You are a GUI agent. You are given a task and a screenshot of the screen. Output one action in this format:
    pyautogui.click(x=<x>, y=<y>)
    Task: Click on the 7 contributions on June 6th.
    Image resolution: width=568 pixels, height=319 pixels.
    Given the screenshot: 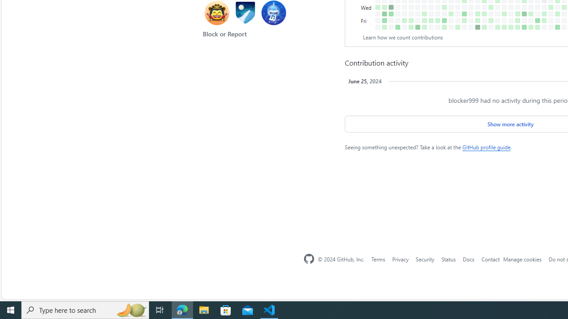 What is the action you would take?
    pyautogui.click(x=524, y=13)
    